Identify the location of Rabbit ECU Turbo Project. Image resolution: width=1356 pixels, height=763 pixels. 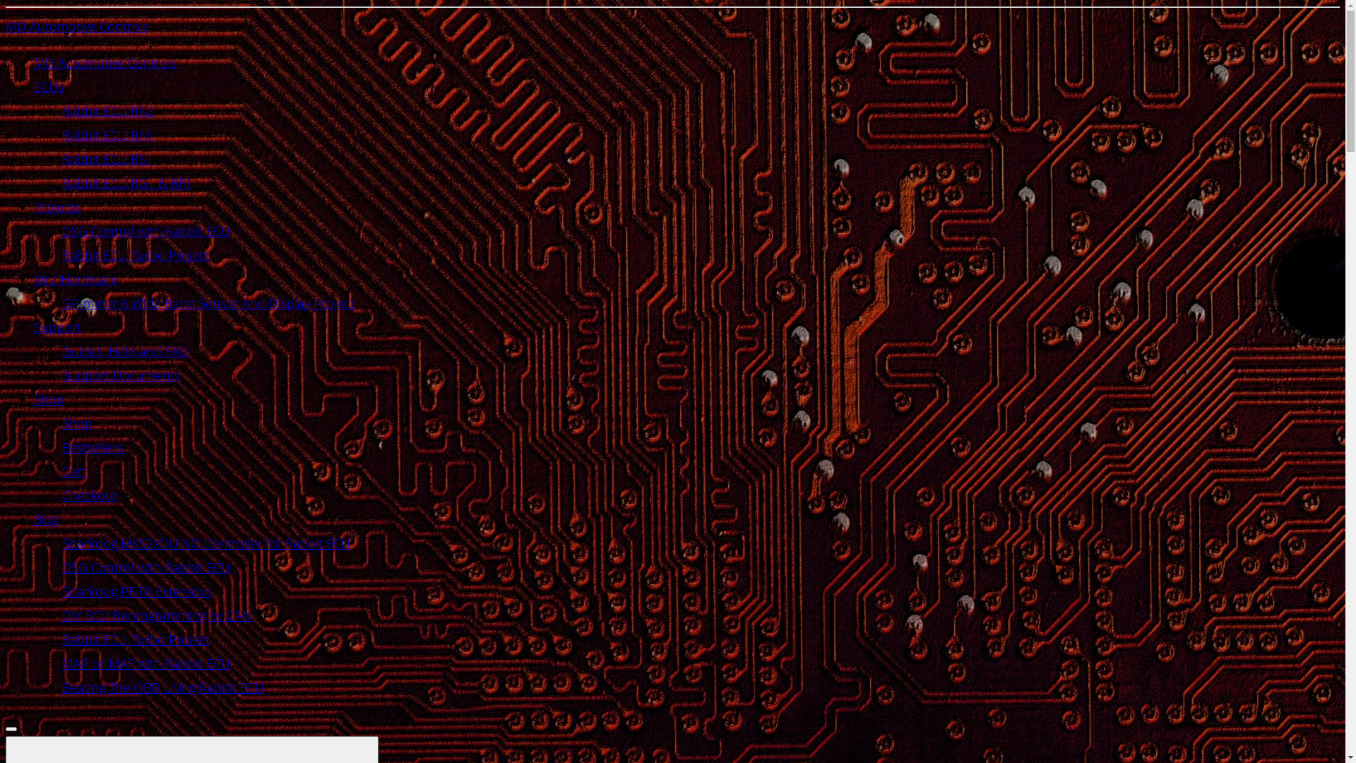
(136, 255).